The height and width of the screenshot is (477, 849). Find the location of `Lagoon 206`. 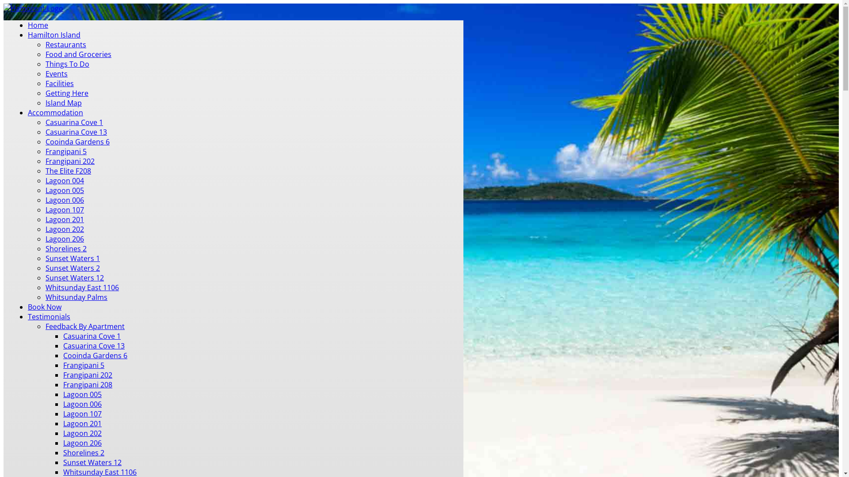

Lagoon 206 is located at coordinates (65, 239).